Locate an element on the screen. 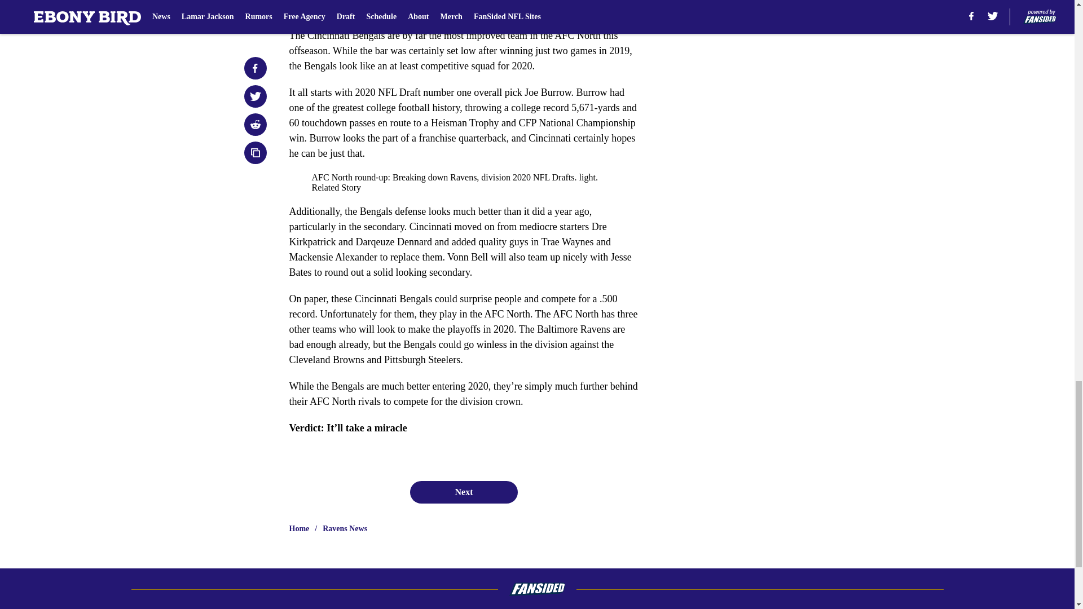 The image size is (1083, 609). Masthead is located at coordinates (388, 608).